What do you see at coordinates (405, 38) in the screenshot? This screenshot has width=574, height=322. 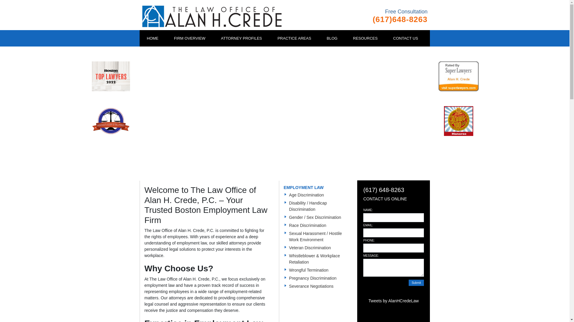 I see `CONTACT US` at bounding box center [405, 38].